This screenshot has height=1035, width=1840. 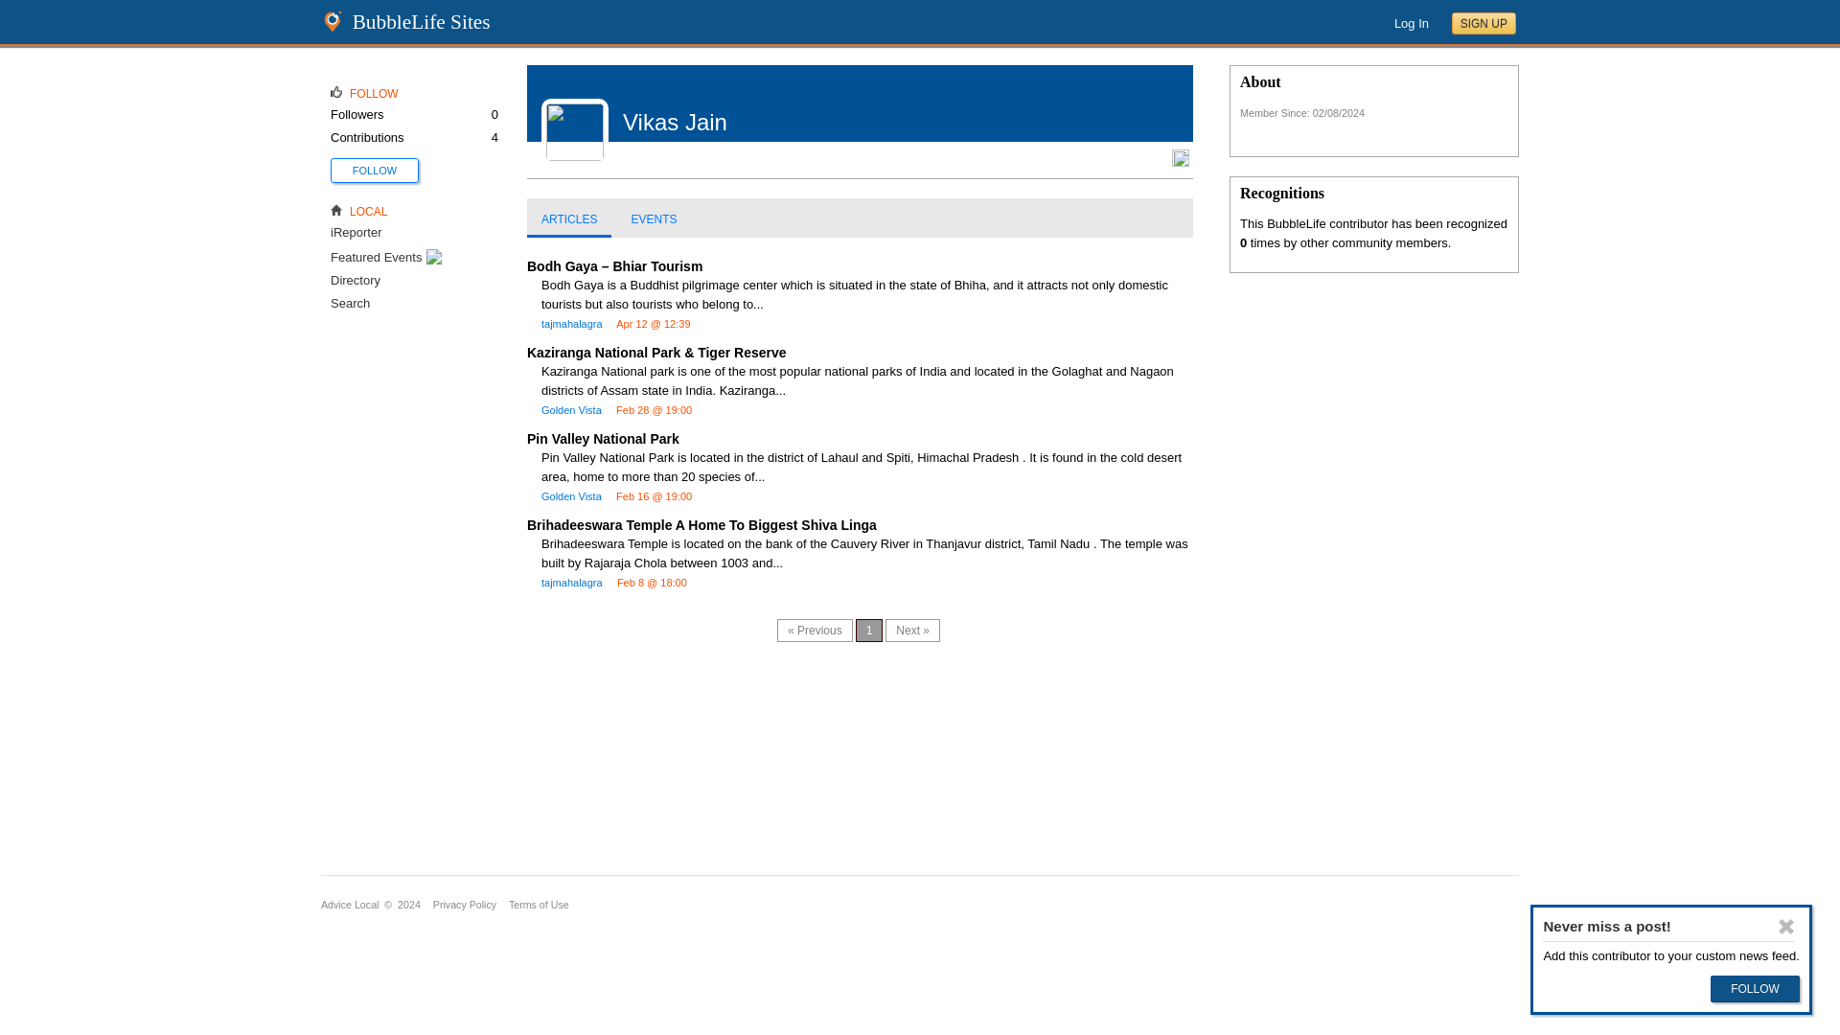 I want to click on EVENTS, so click(x=654, y=219).